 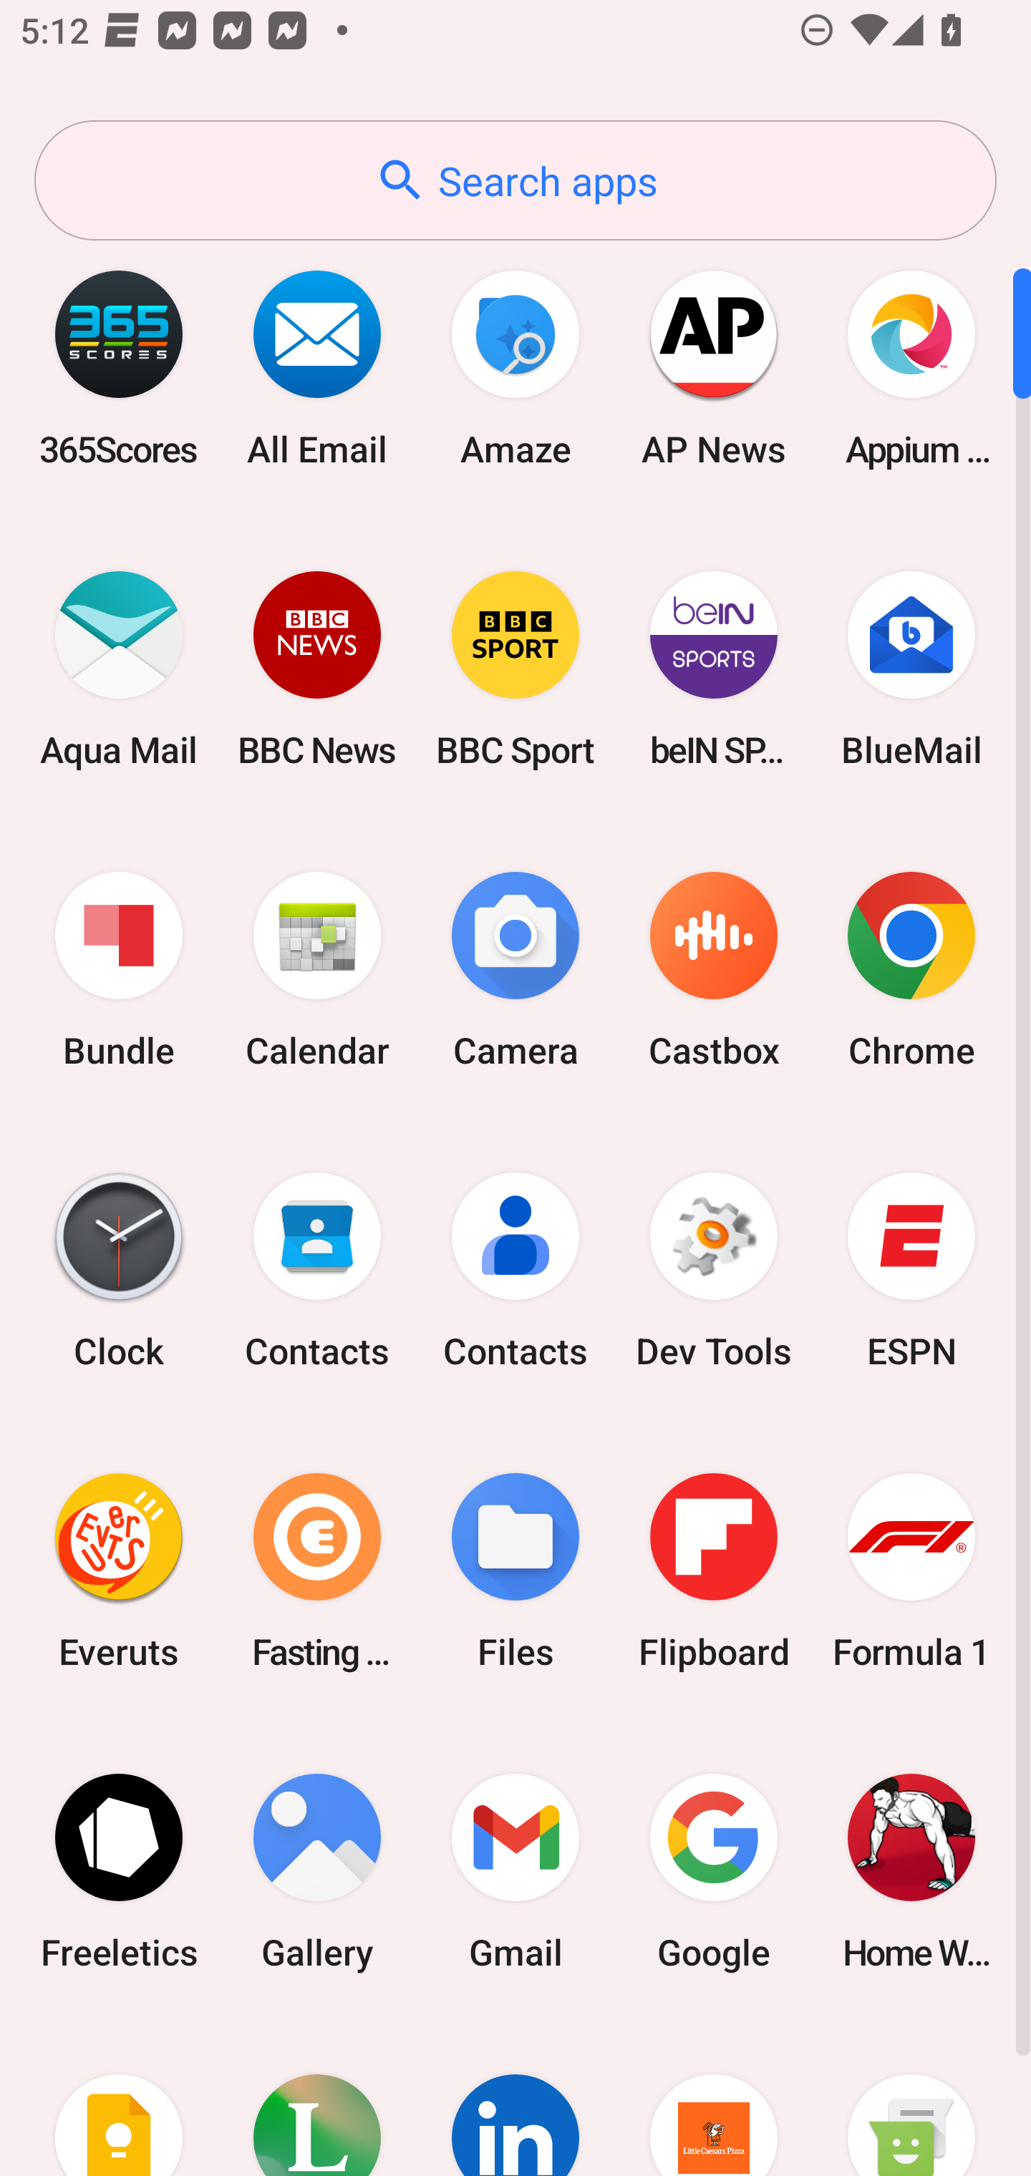 What do you see at coordinates (119, 2099) in the screenshot?
I see `Keep Notes` at bounding box center [119, 2099].